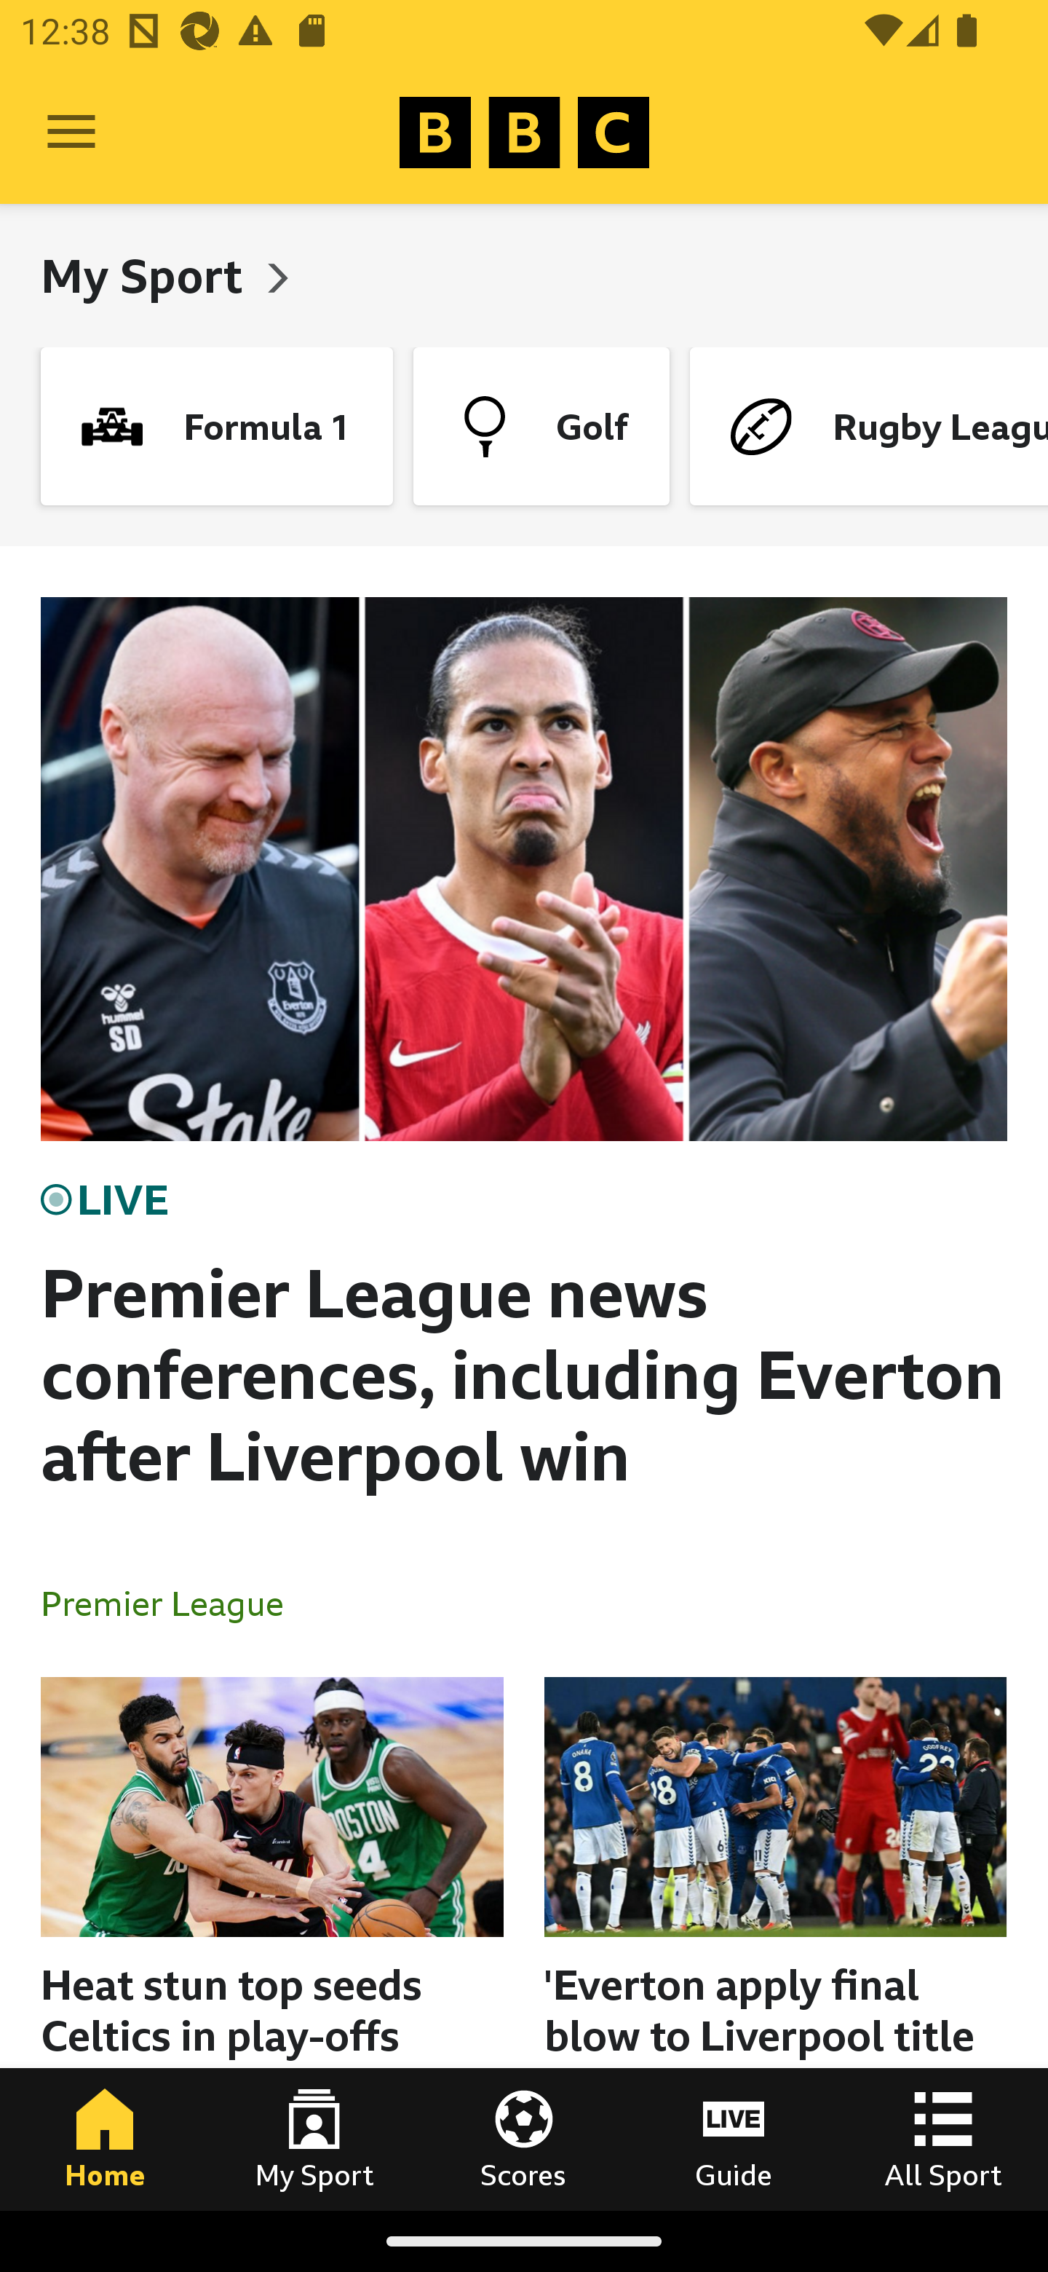  Describe the element at coordinates (71, 133) in the screenshot. I see `Open Menu` at that location.